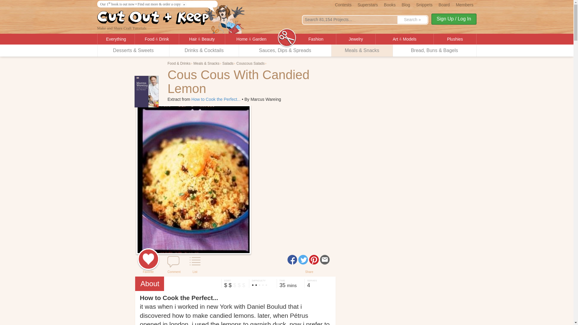  Describe the element at coordinates (173, 262) in the screenshot. I see `Leave a comment` at that location.